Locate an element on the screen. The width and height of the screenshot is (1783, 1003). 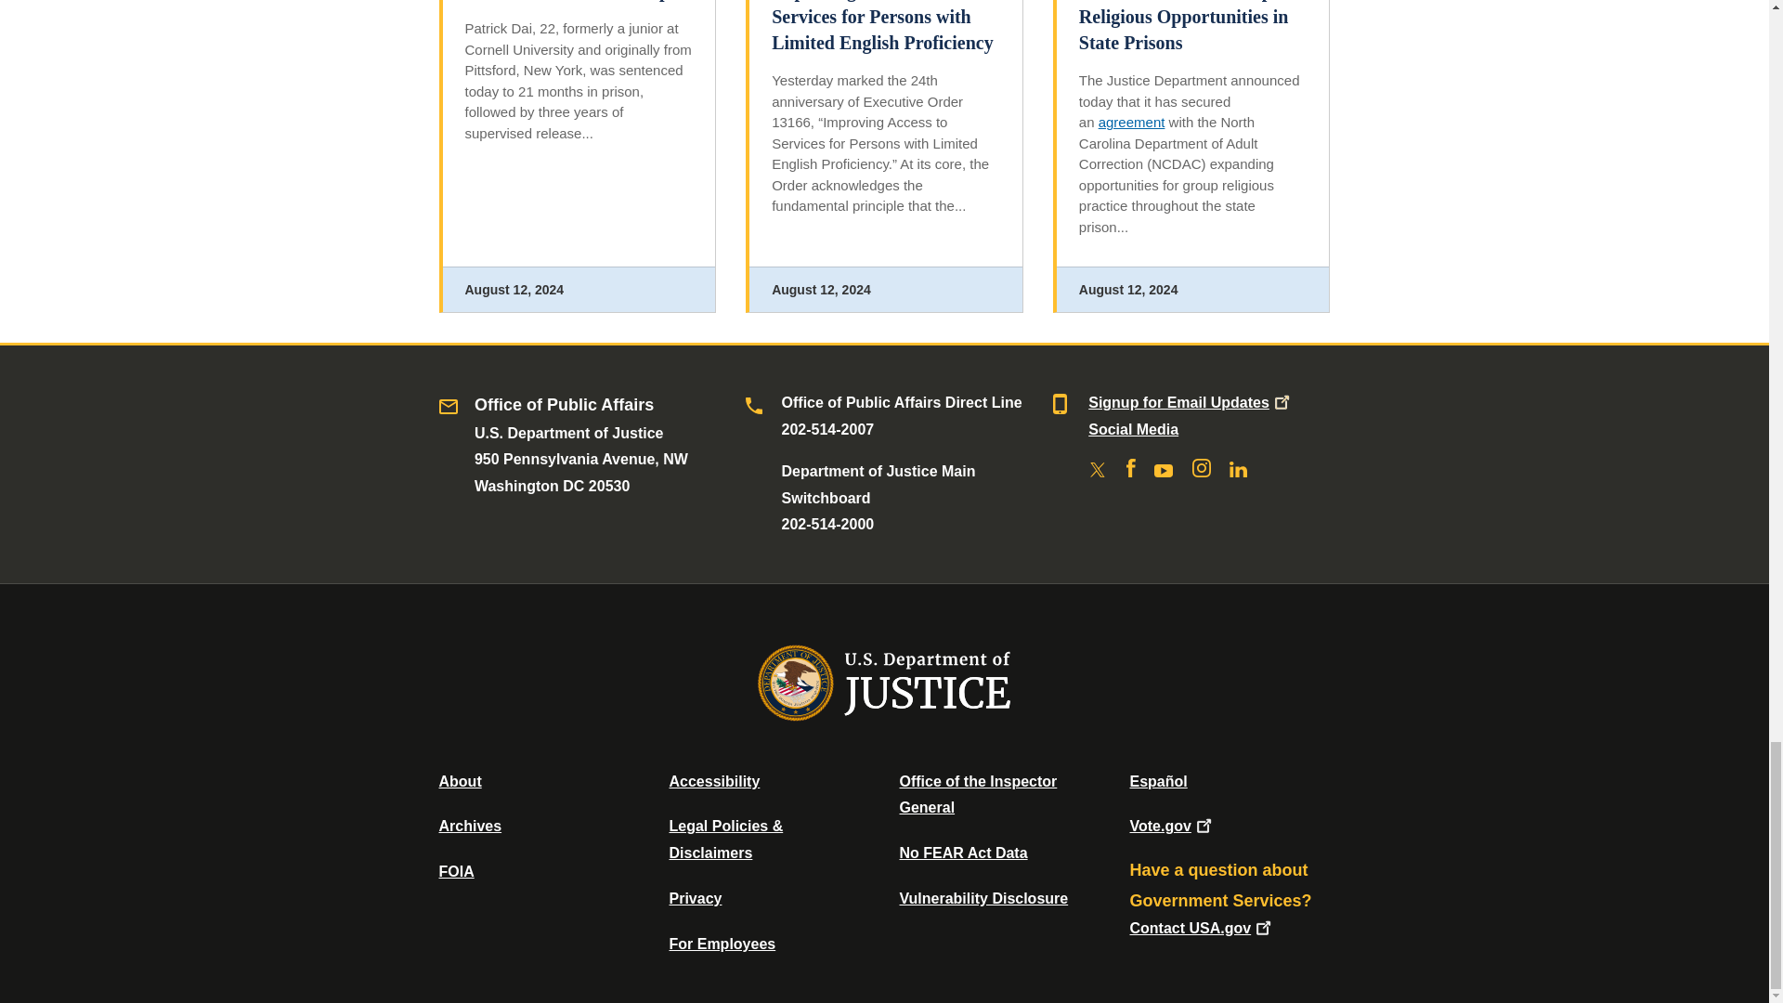
Accessibility Statement is located at coordinates (713, 780).